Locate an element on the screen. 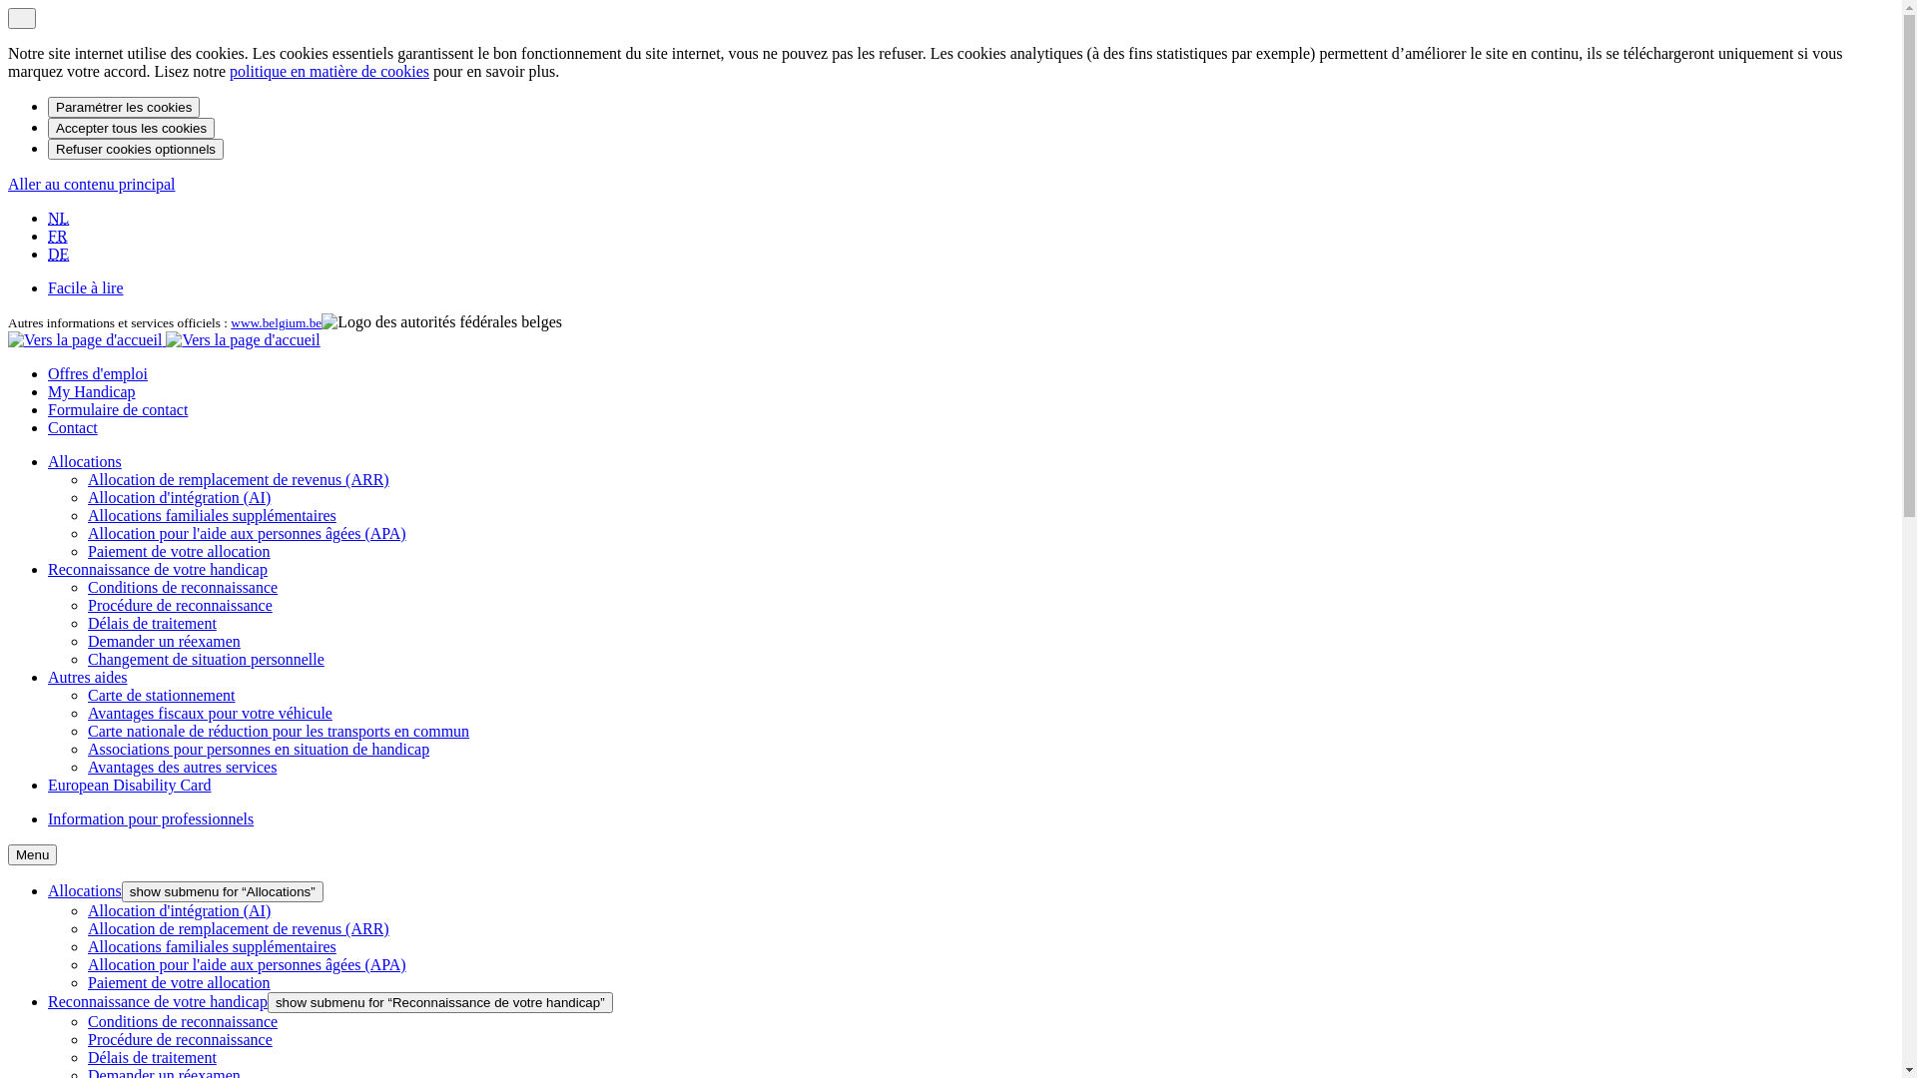 This screenshot has width=1917, height=1078. Aller au contenu principal is located at coordinates (92, 184).